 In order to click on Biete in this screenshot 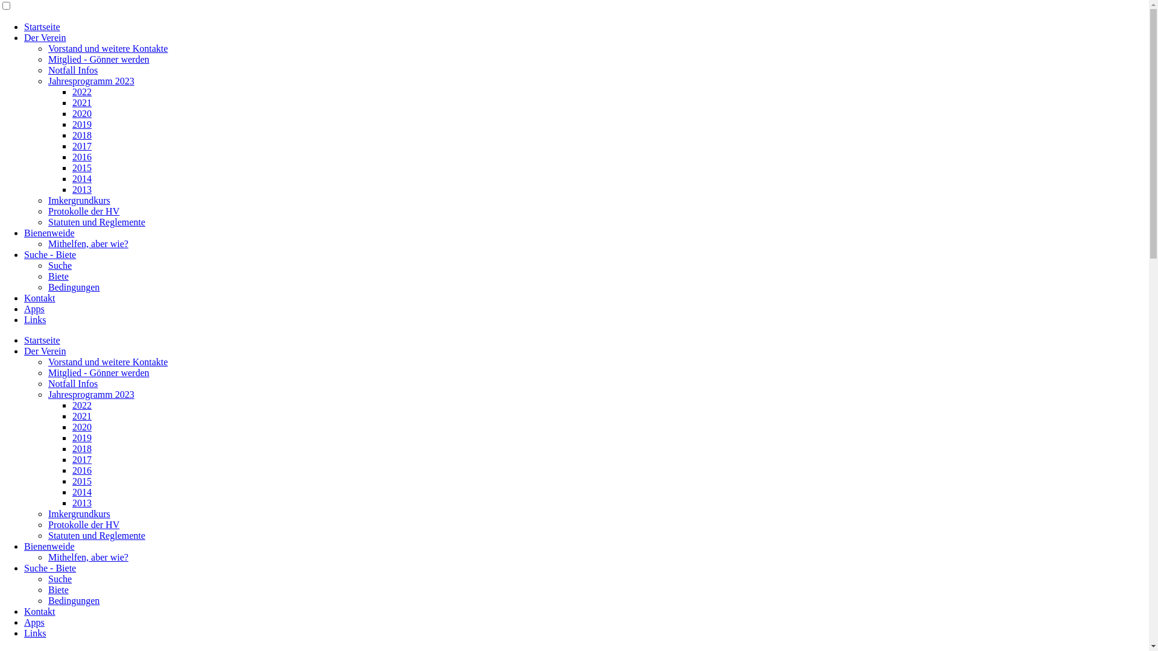, I will do `click(59, 276)`.